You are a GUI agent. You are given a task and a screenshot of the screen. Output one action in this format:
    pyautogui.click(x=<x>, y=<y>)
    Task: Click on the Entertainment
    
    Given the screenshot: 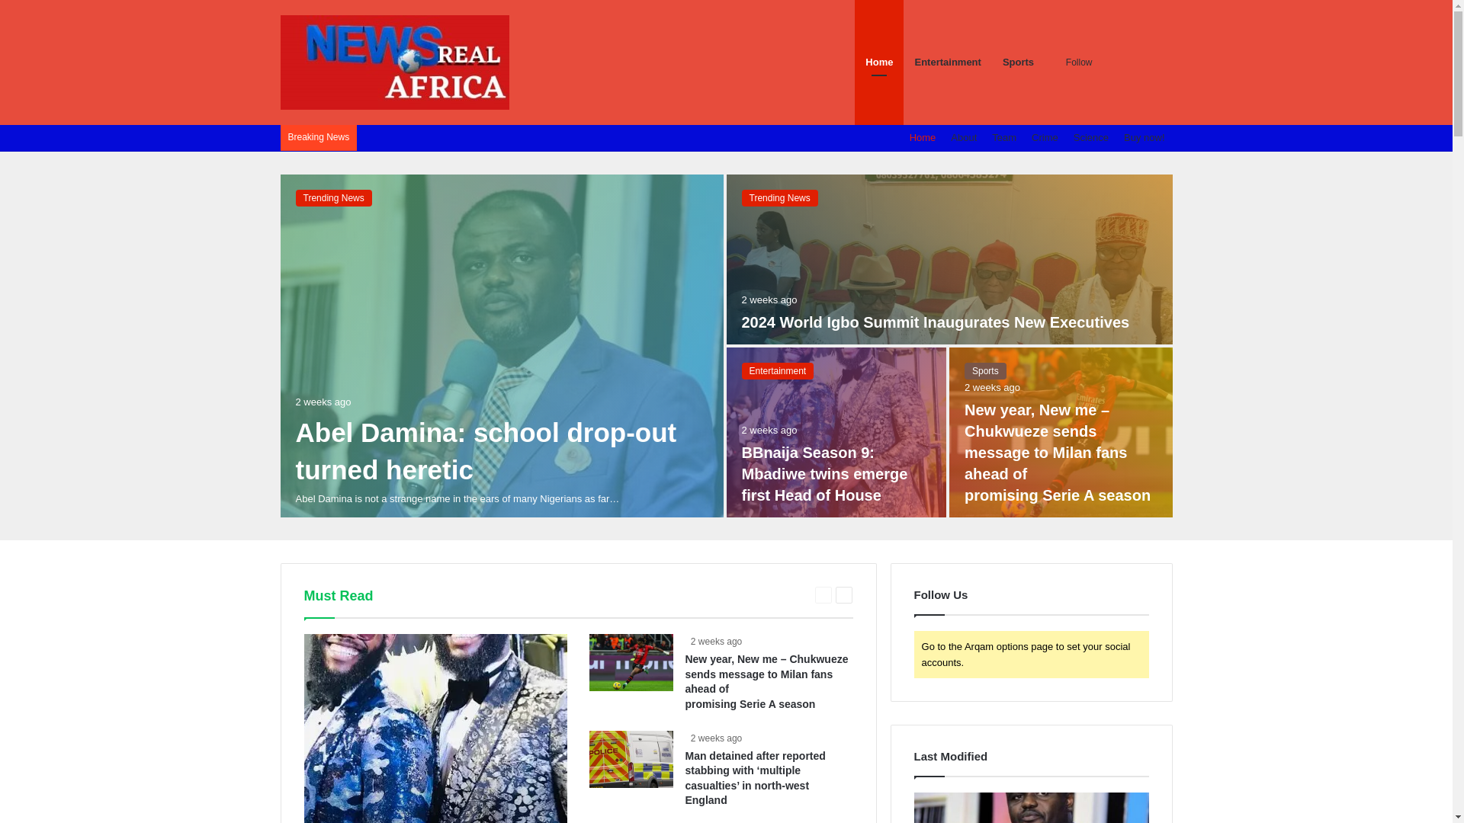 What is the action you would take?
    pyautogui.click(x=777, y=370)
    